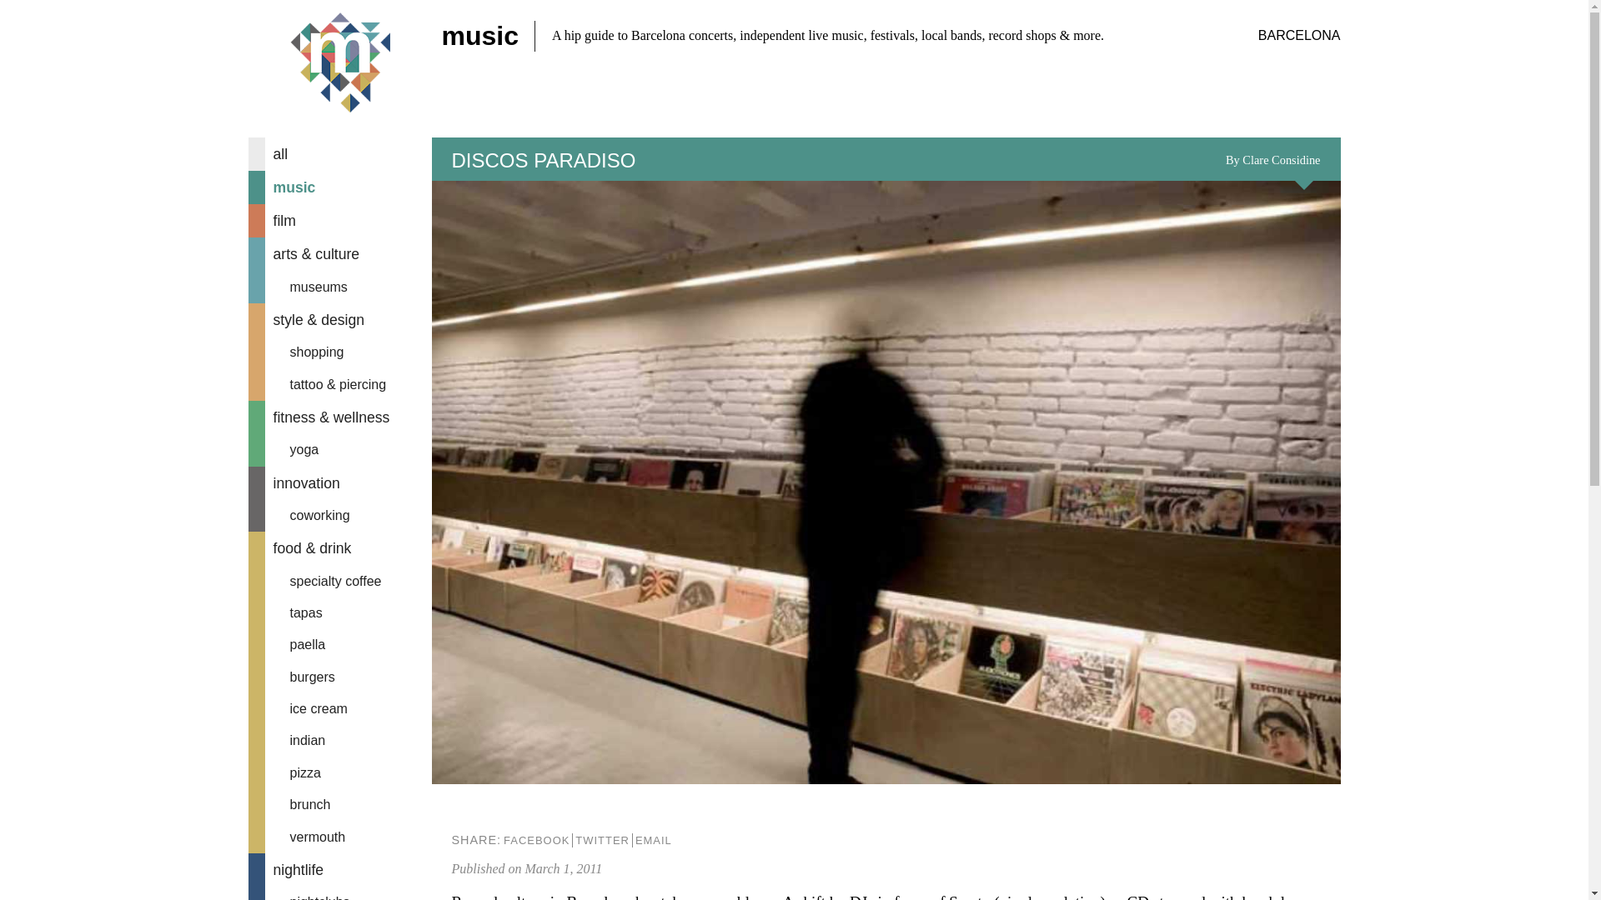  What do you see at coordinates (340, 516) in the screenshot?
I see `coworking` at bounding box center [340, 516].